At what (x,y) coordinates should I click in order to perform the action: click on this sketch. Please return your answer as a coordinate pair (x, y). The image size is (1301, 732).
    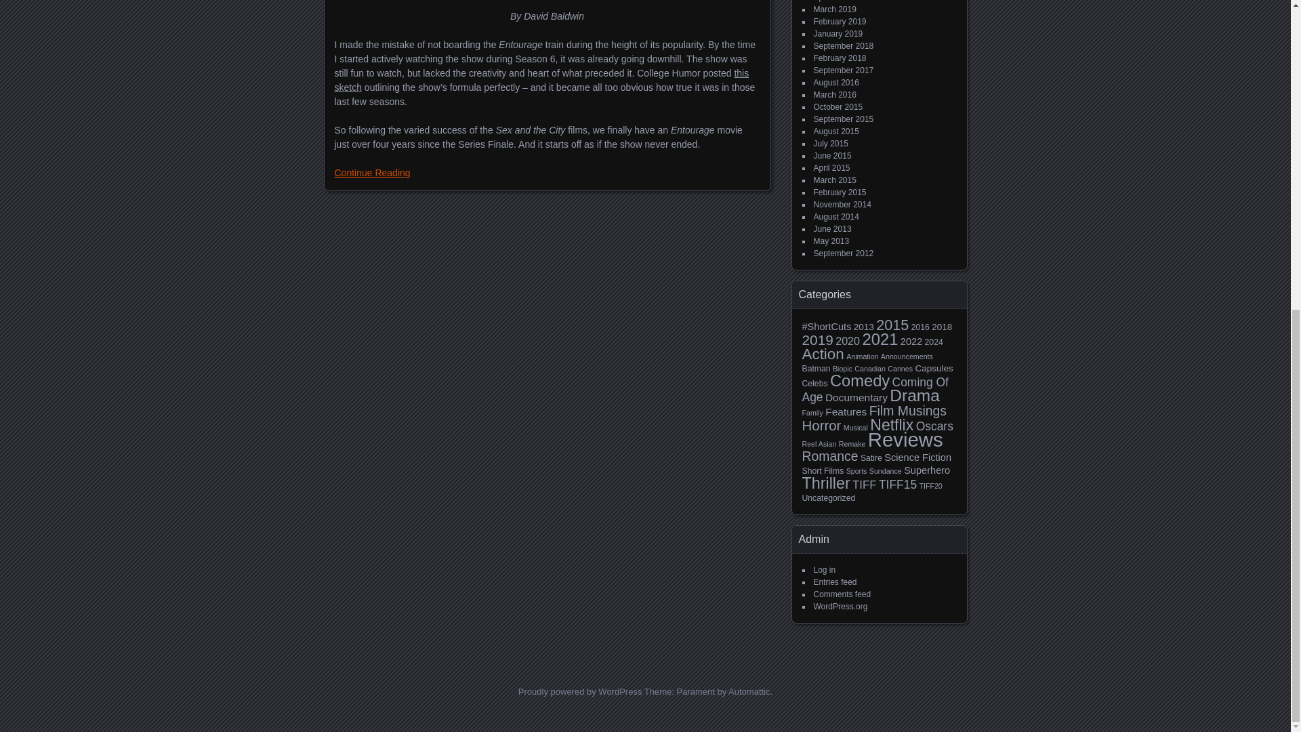
    Looking at the image, I should click on (541, 80).